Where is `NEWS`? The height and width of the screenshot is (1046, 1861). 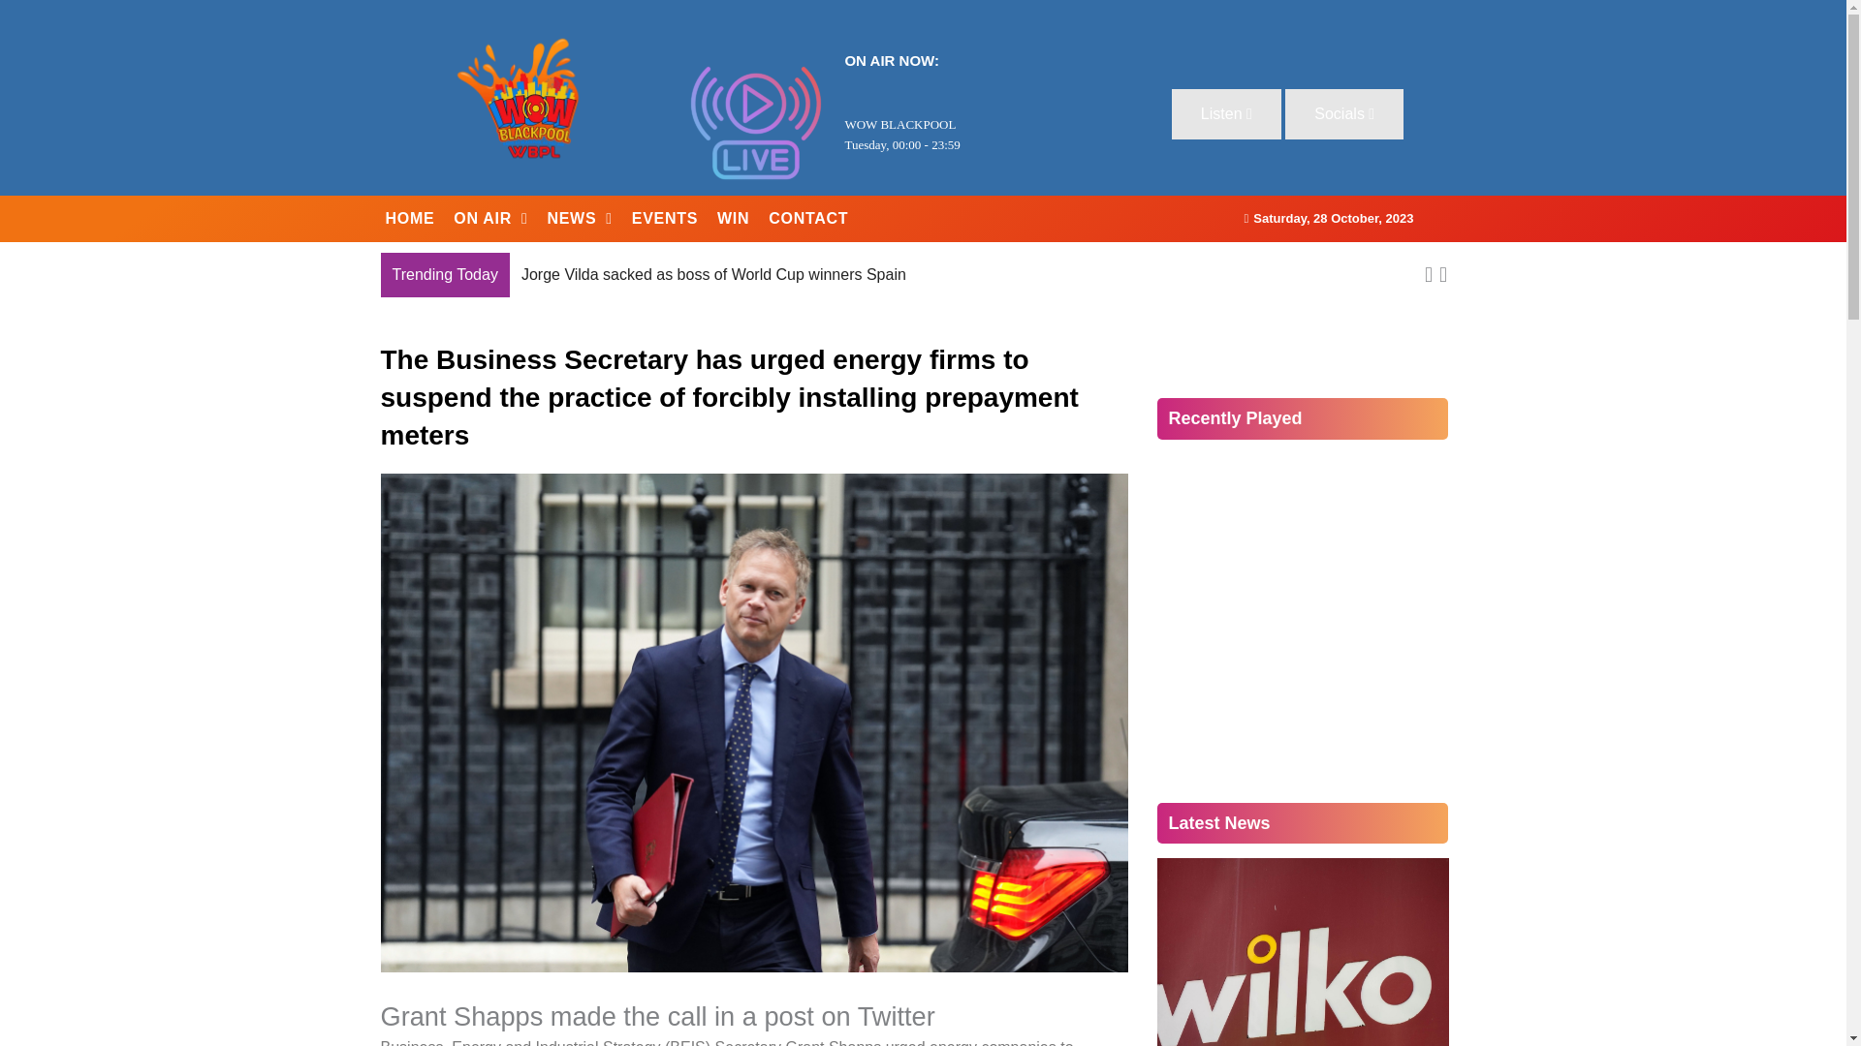
NEWS is located at coordinates (580, 219).